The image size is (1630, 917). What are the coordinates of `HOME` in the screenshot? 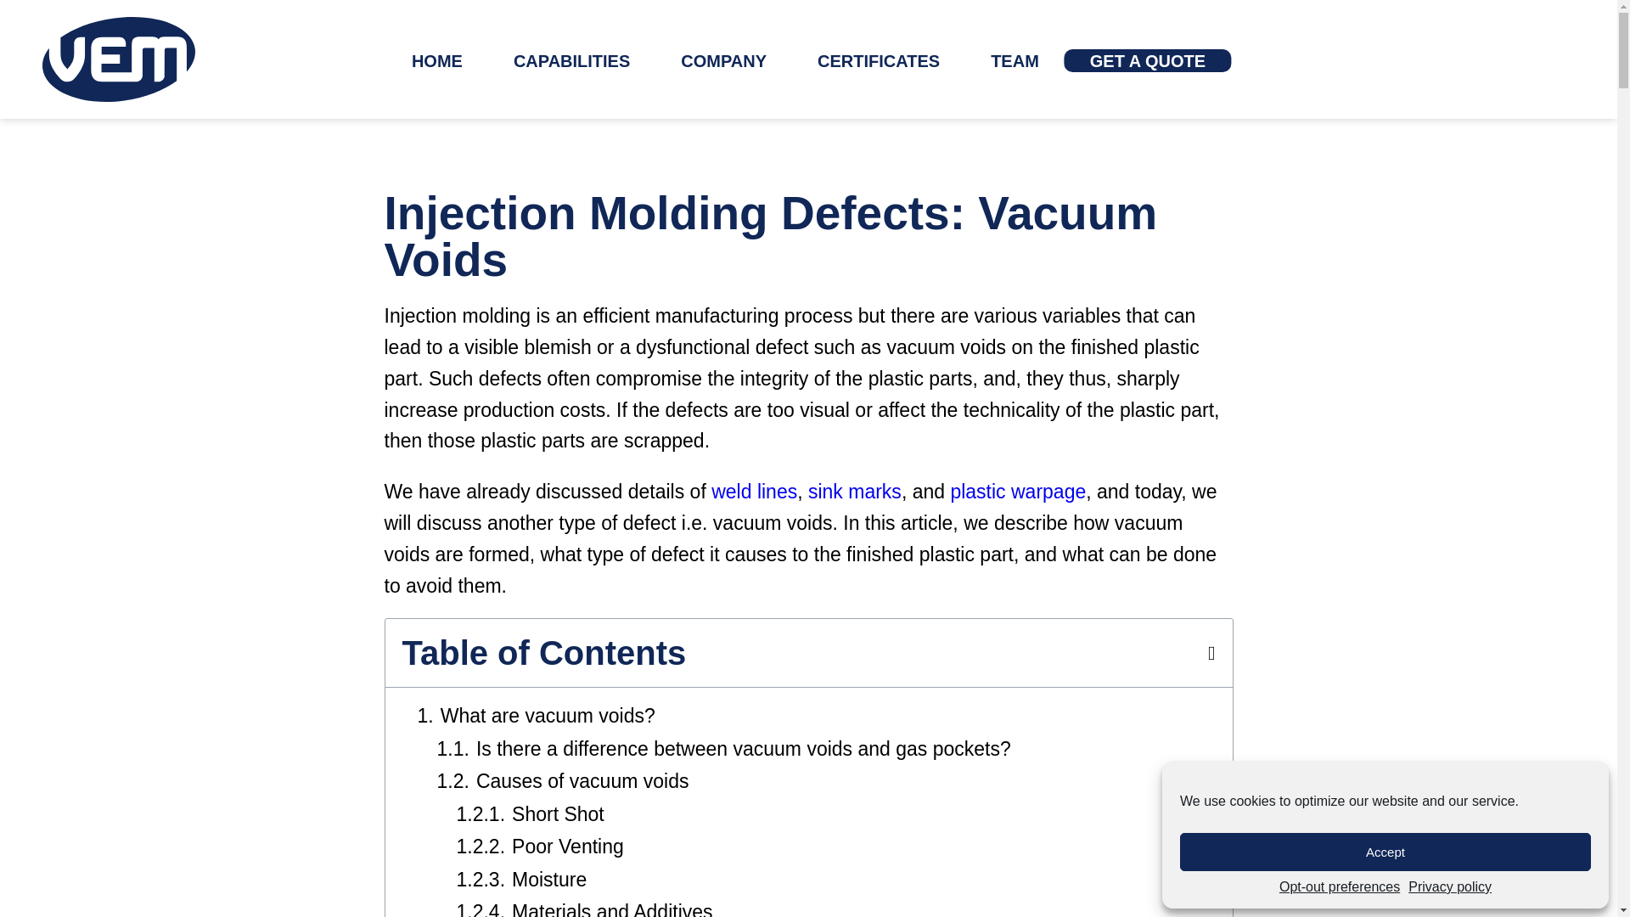 It's located at (437, 61).